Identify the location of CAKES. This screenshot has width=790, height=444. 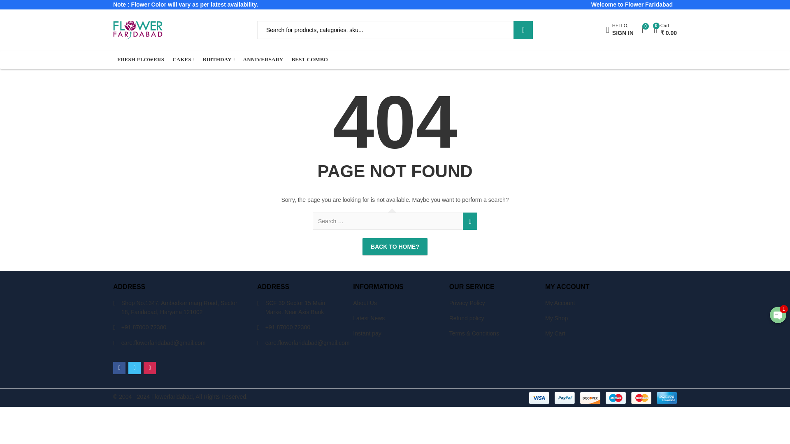
(184, 60).